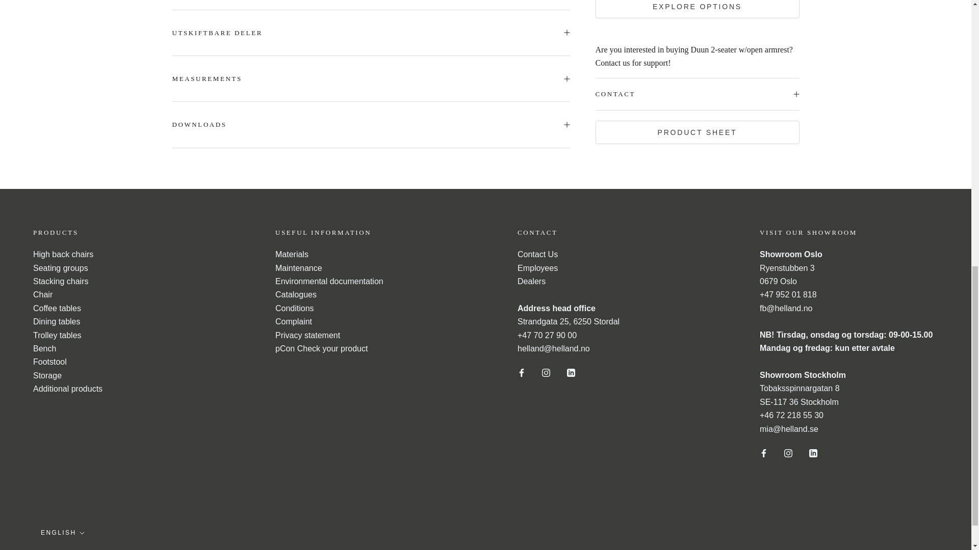 The height and width of the screenshot is (550, 979). What do you see at coordinates (60, 268) in the screenshot?
I see `Seating groups` at bounding box center [60, 268].